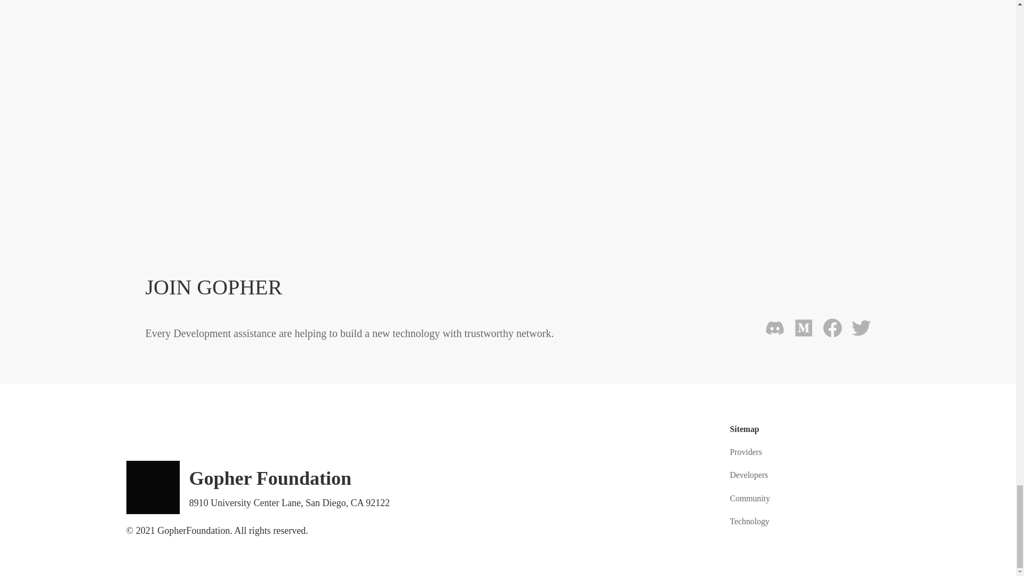 This screenshot has width=1024, height=576. What do you see at coordinates (746, 452) in the screenshot?
I see `Providers` at bounding box center [746, 452].